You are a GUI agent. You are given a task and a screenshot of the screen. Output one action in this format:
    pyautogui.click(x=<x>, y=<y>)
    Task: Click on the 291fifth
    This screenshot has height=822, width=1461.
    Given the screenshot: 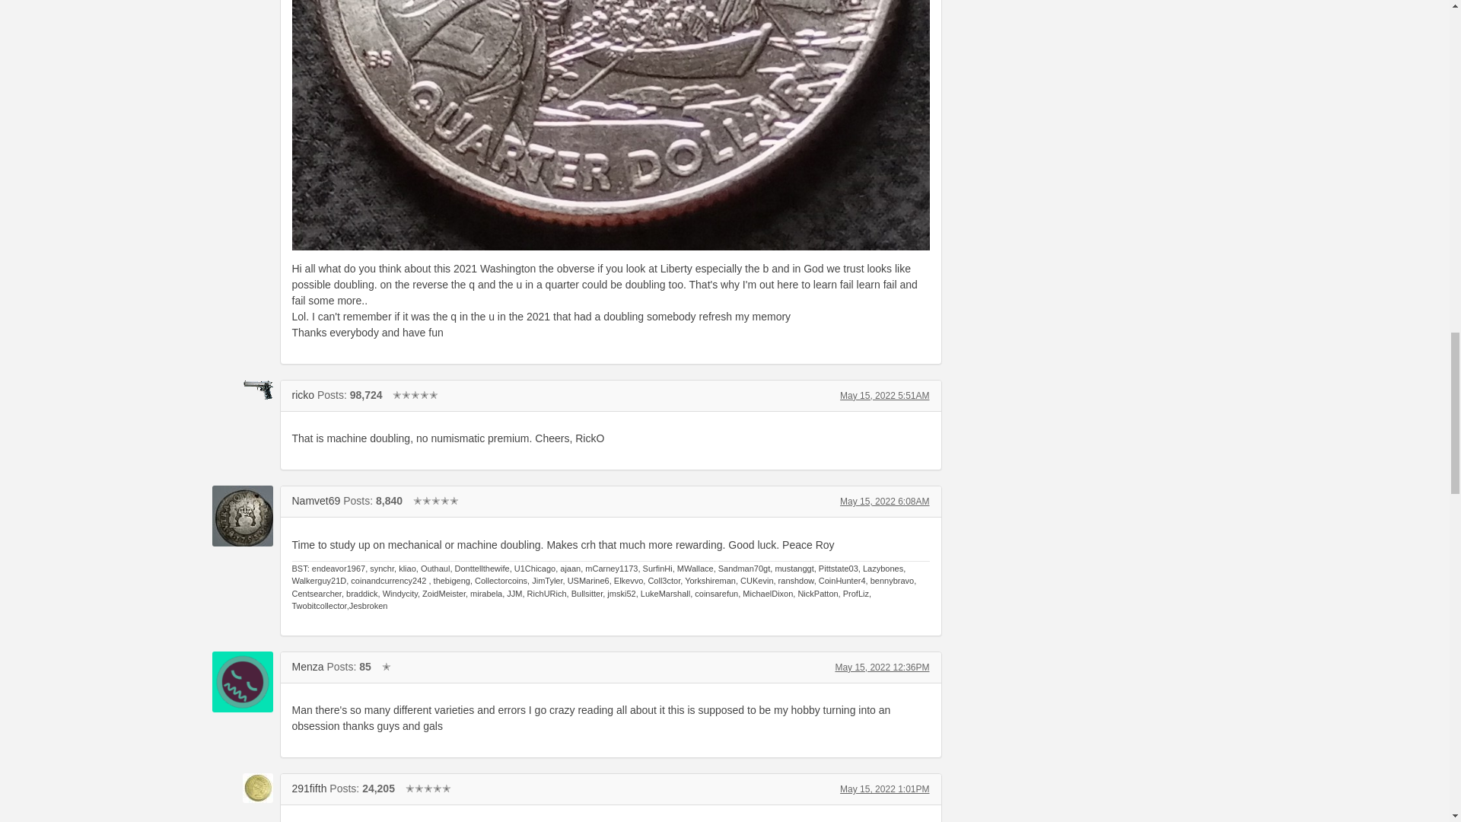 What is the action you would take?
    pyautogui.click(x=310, y=789)
    